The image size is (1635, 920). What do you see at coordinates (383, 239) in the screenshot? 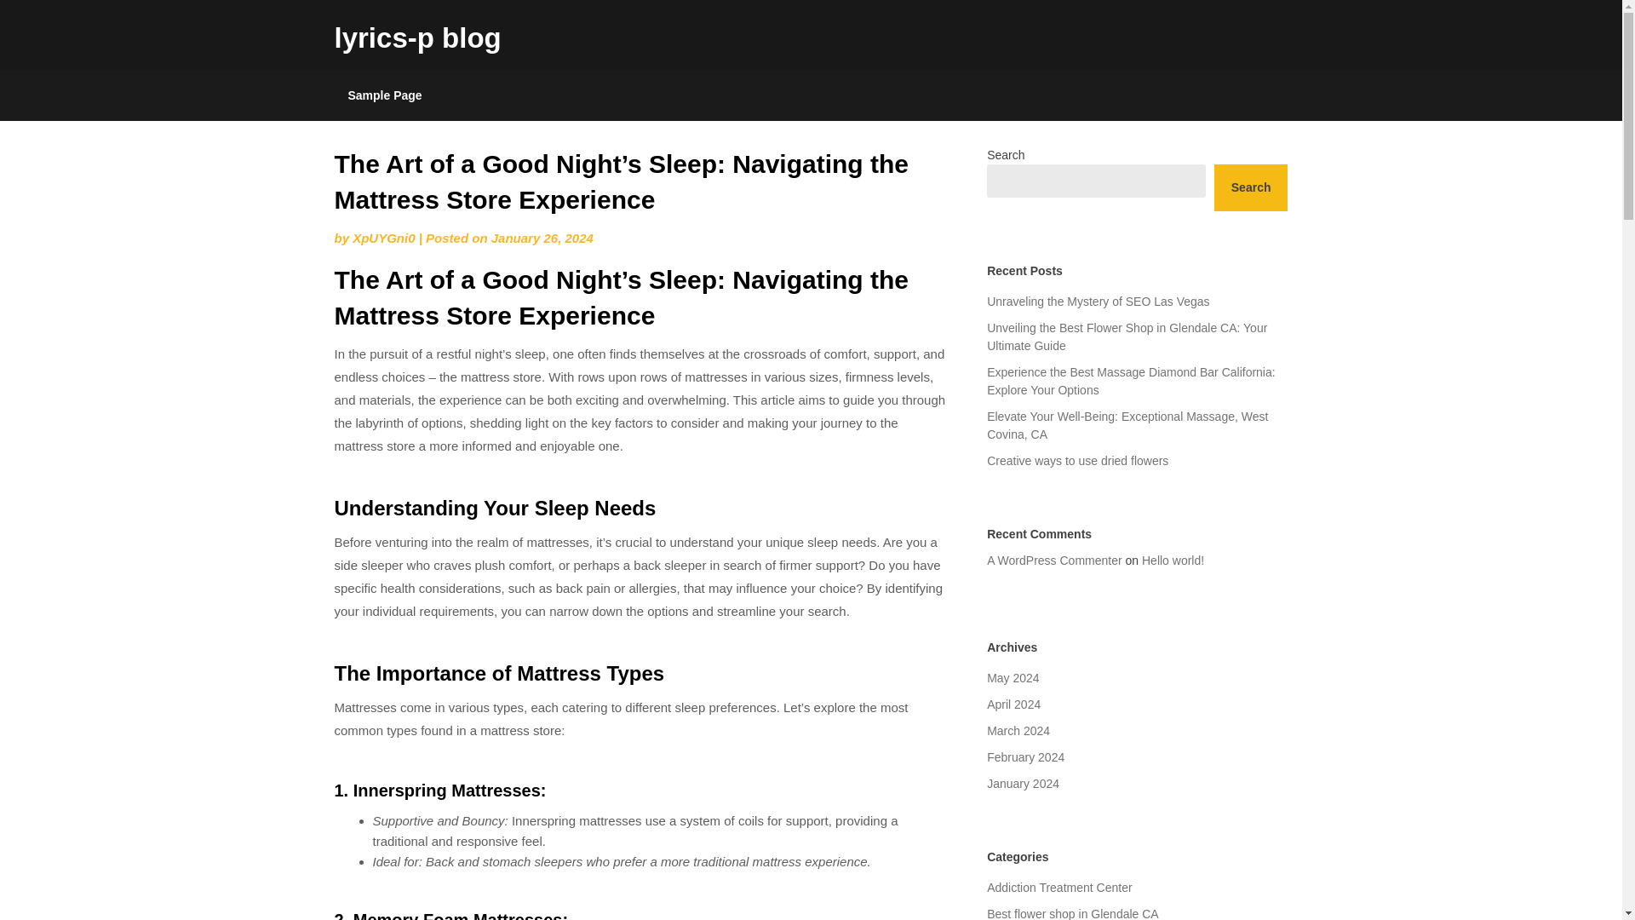
I see `XpUYGni0` at bounding box center [383, 239].